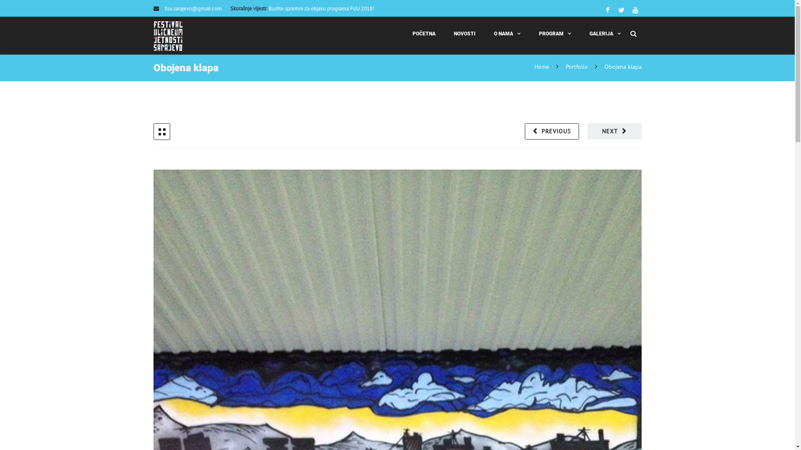 Image resolution: width=801 pixels, height=450 pixels. Describe the element at coordinates (552, 132) in the screenshot. I see `PREVIOUS` at that location.